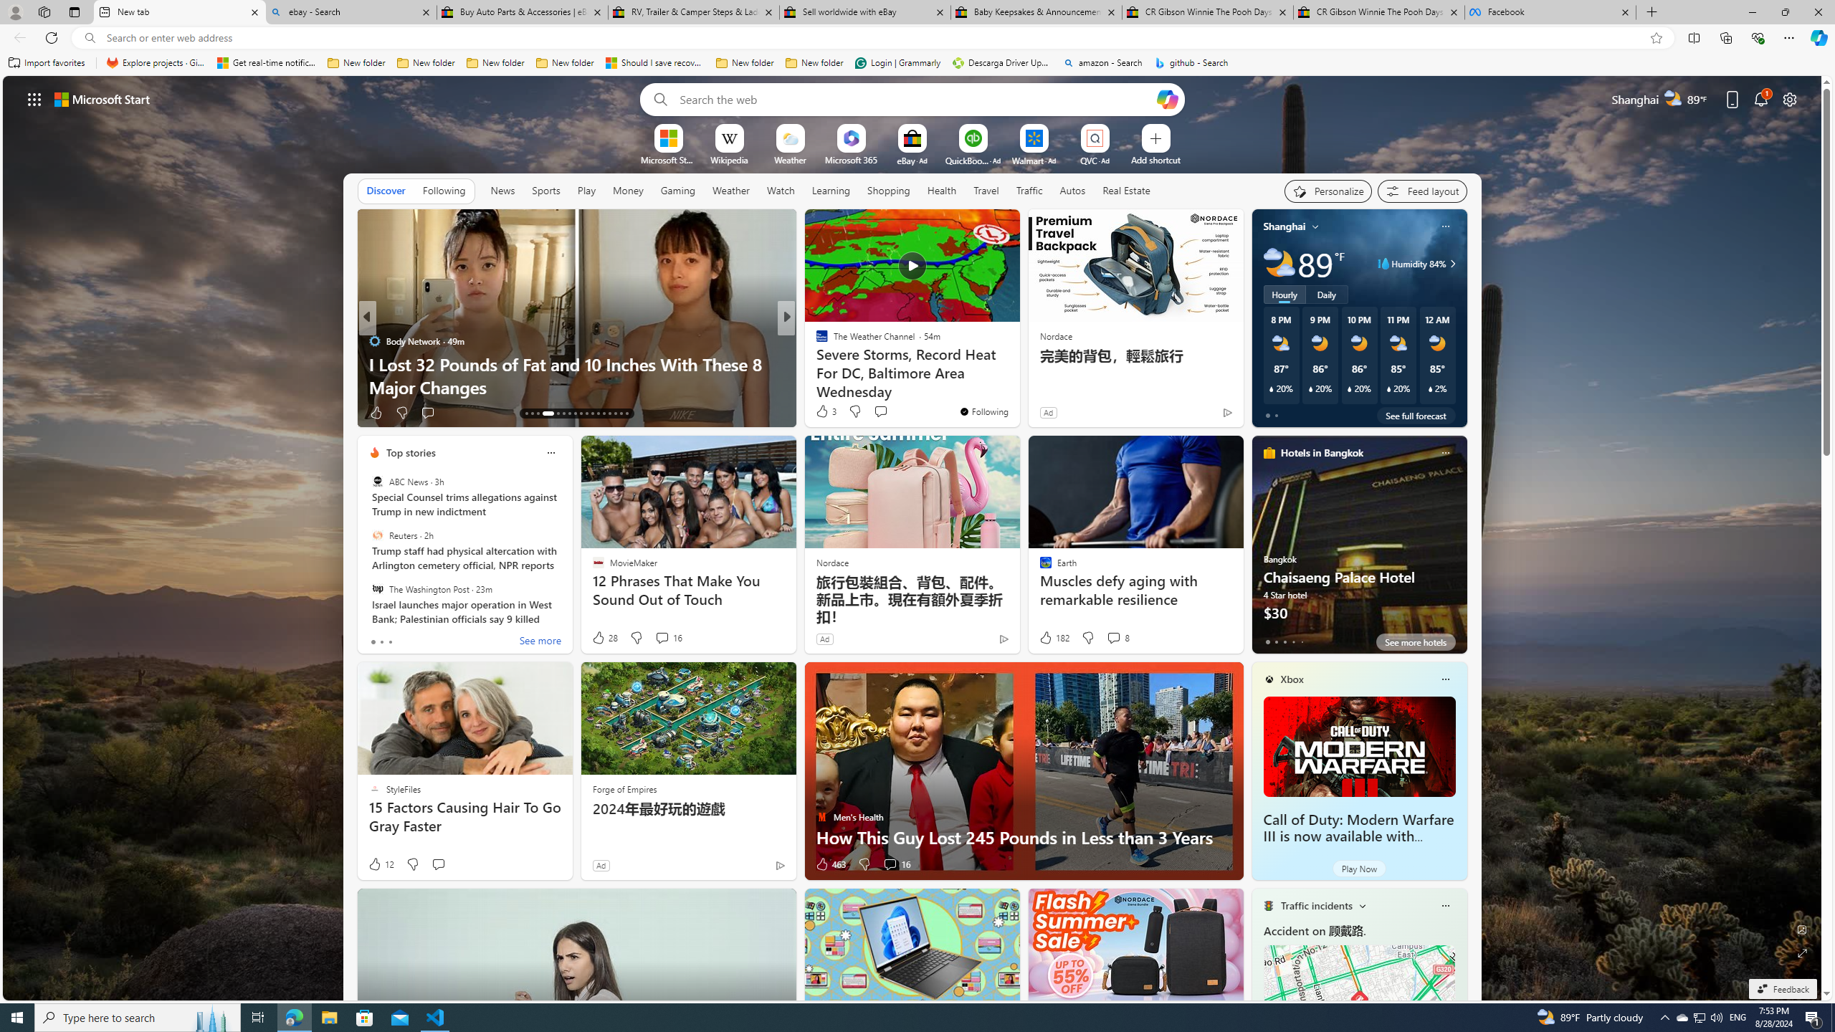 This screenshot has height=1032, width=1835. Describe the element at coordinates (823, 413) in the screenshot. I see `13 Like` at that location.